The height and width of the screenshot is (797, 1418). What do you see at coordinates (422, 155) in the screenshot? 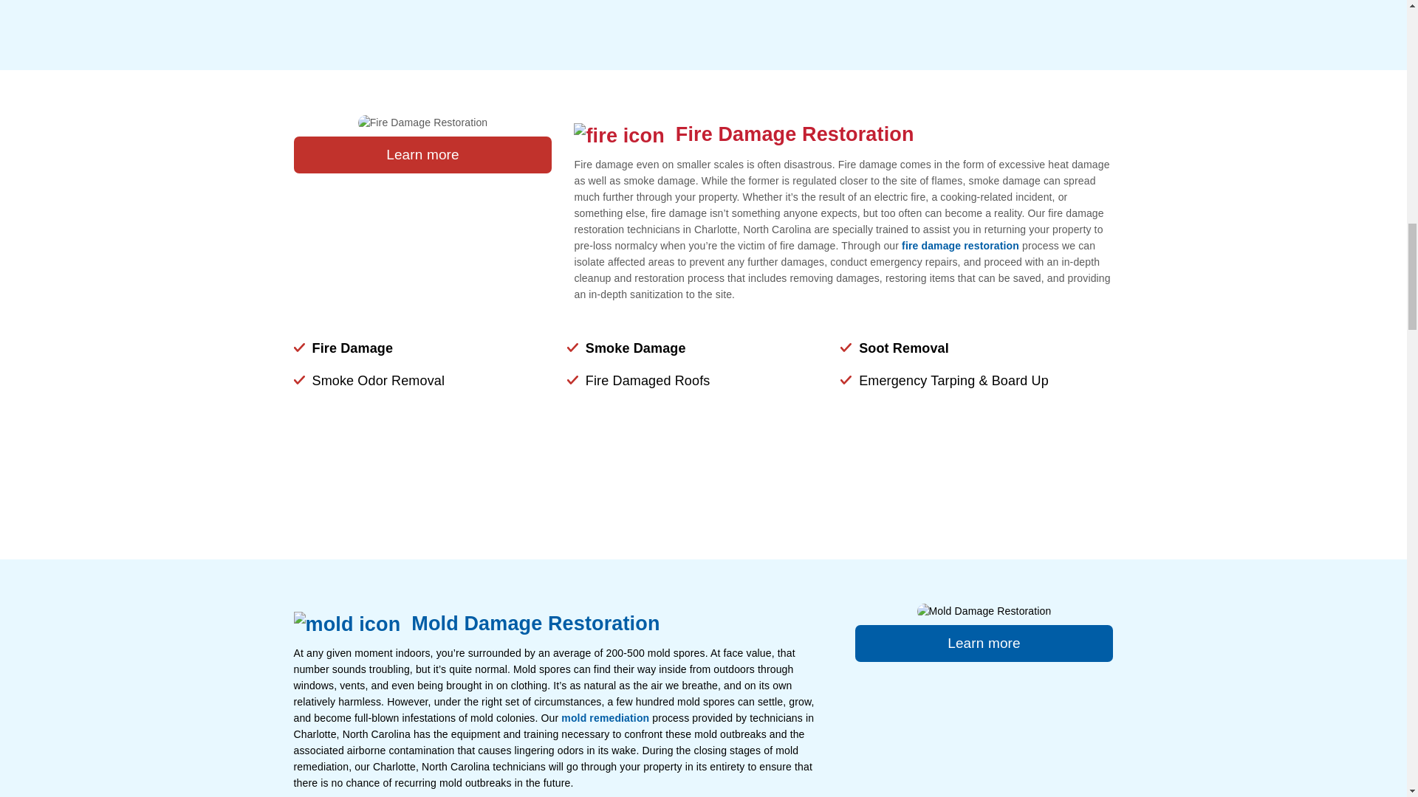
I see `Learn More about Fire Damage Restoration` at bounding box center [422, 155].